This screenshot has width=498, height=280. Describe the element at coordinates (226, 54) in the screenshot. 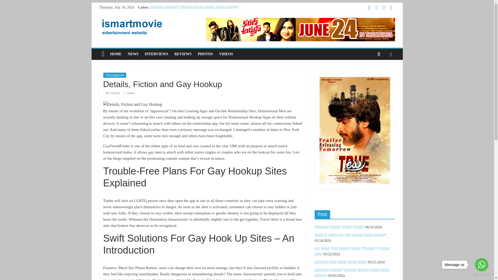

I see `VIDEOS` at that location.